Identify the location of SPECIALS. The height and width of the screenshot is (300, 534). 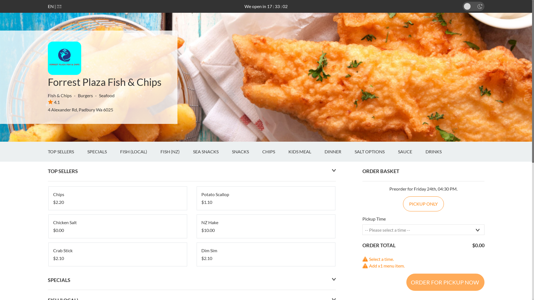
(104, 152).